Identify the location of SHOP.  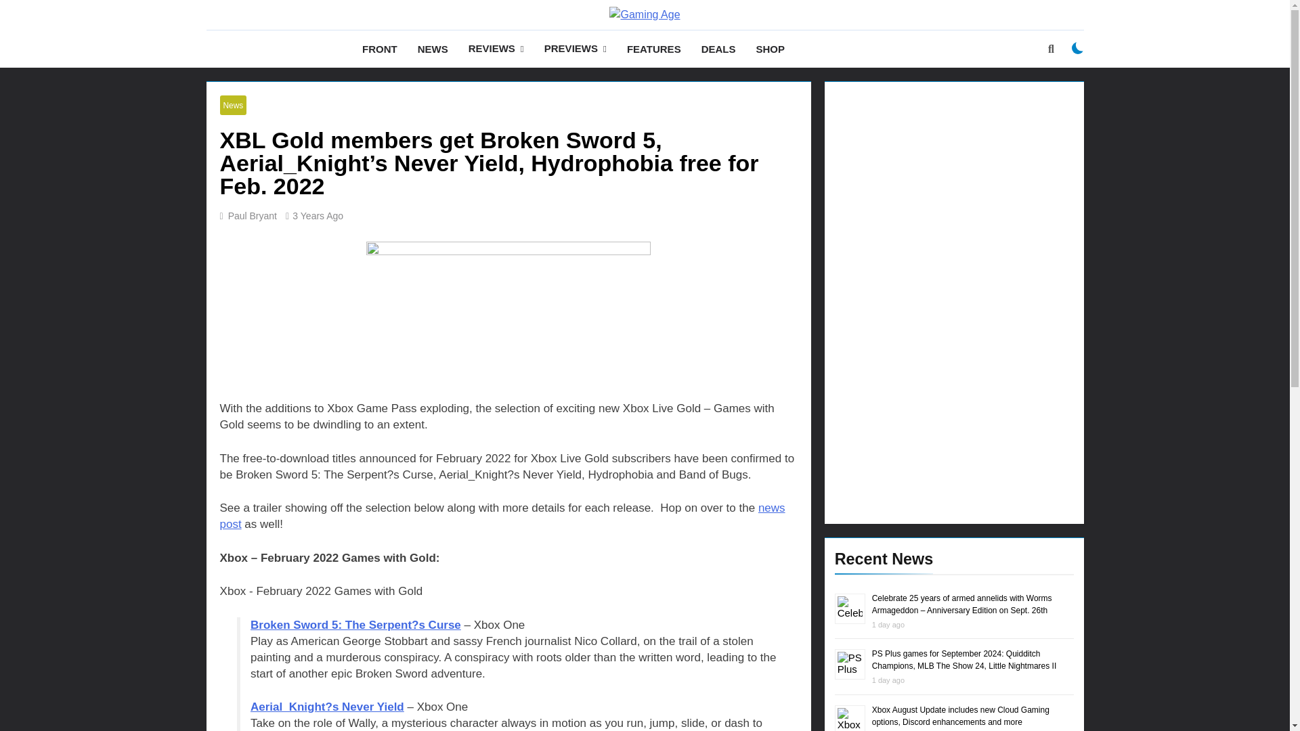
(769, 49).